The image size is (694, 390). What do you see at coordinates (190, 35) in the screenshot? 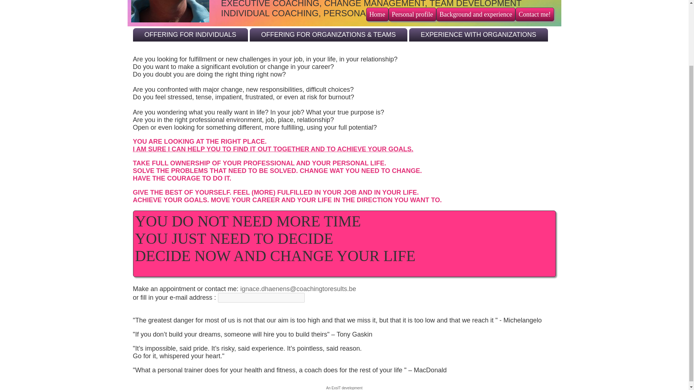
I see `OFFERING FOR INDIVIDUALS` at bounding box center [190, 35].